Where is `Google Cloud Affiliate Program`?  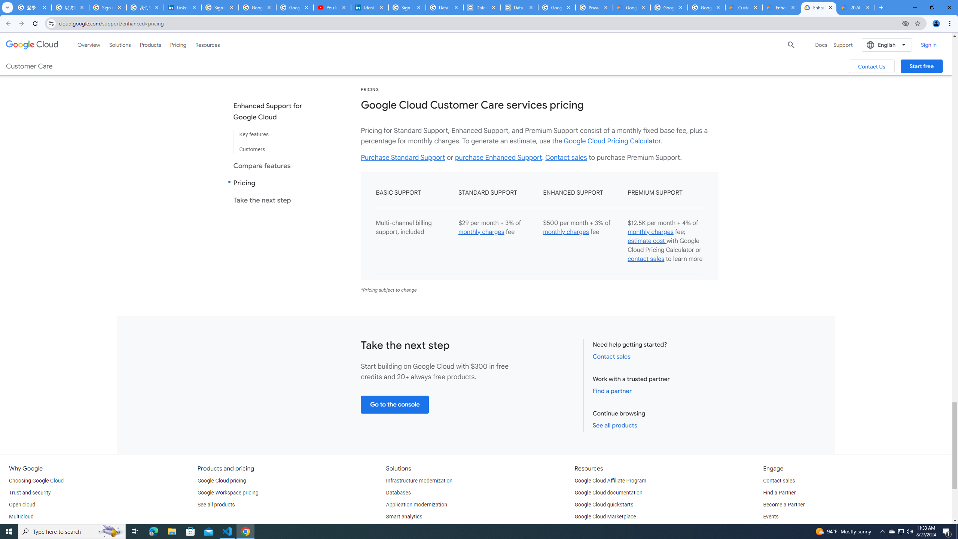 Google Cloud Affiliate Program is located at coordinates (611, 481).